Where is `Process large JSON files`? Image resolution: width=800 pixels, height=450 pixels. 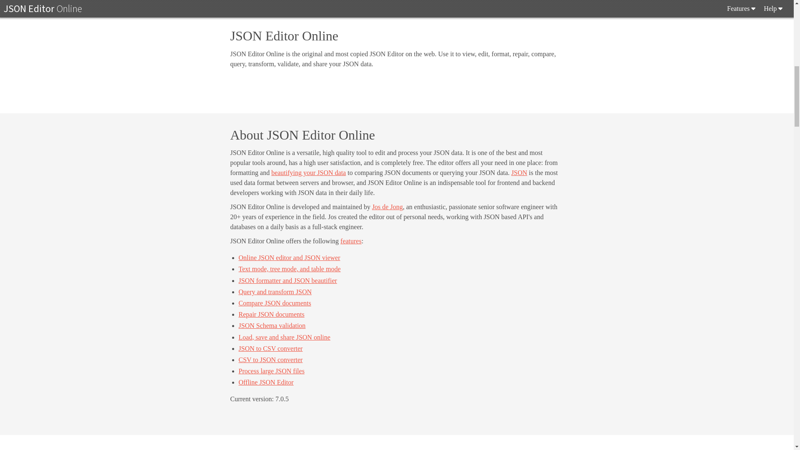 Process large JSON files is located at coordinates (271, 371).